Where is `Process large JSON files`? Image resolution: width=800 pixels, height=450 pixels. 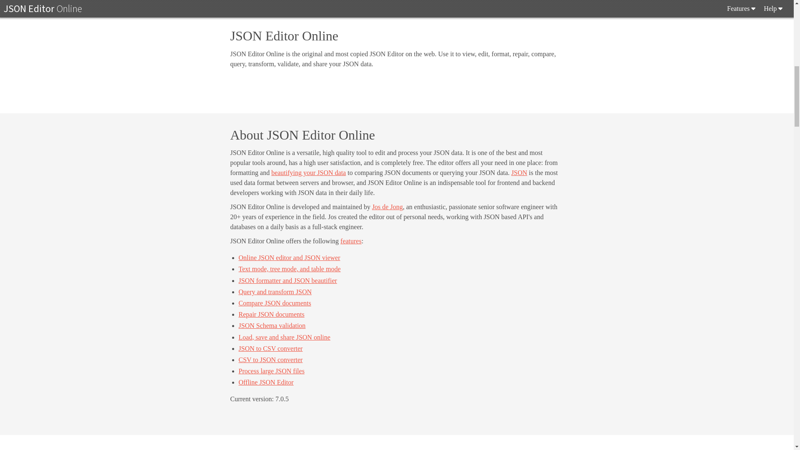 Process large JSON files is located at coordinates (271, 371).